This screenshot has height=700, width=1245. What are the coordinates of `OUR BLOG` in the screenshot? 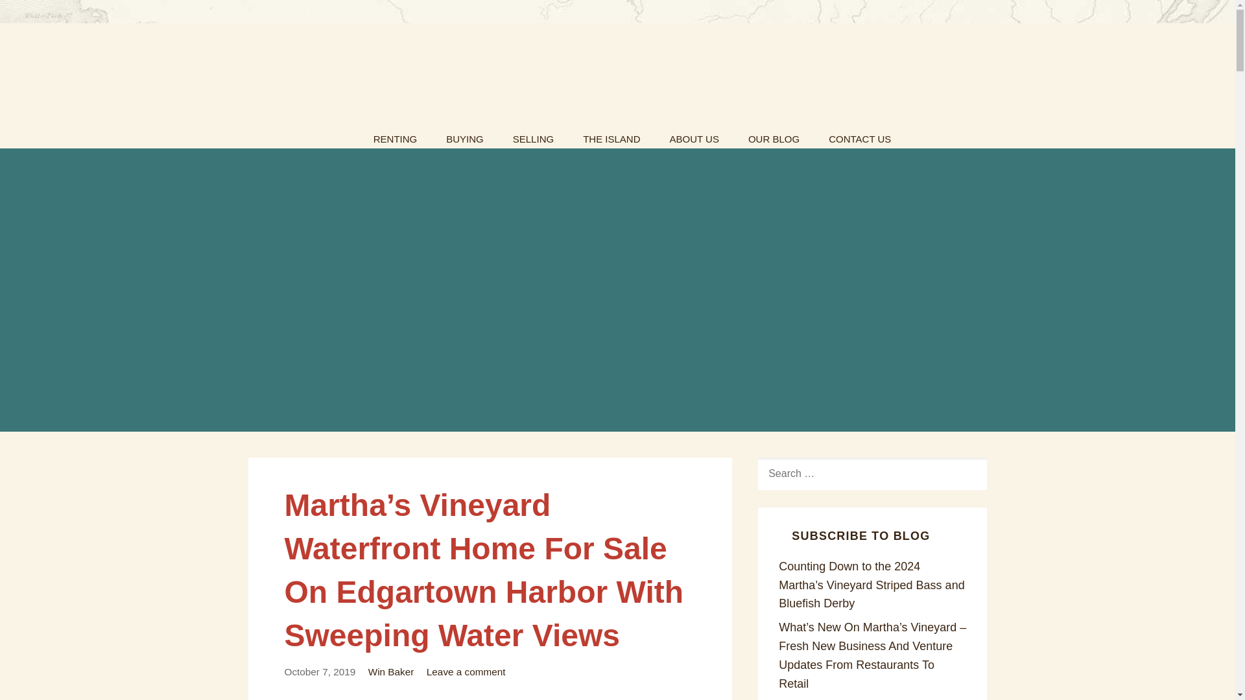 It's located at (774, 135).